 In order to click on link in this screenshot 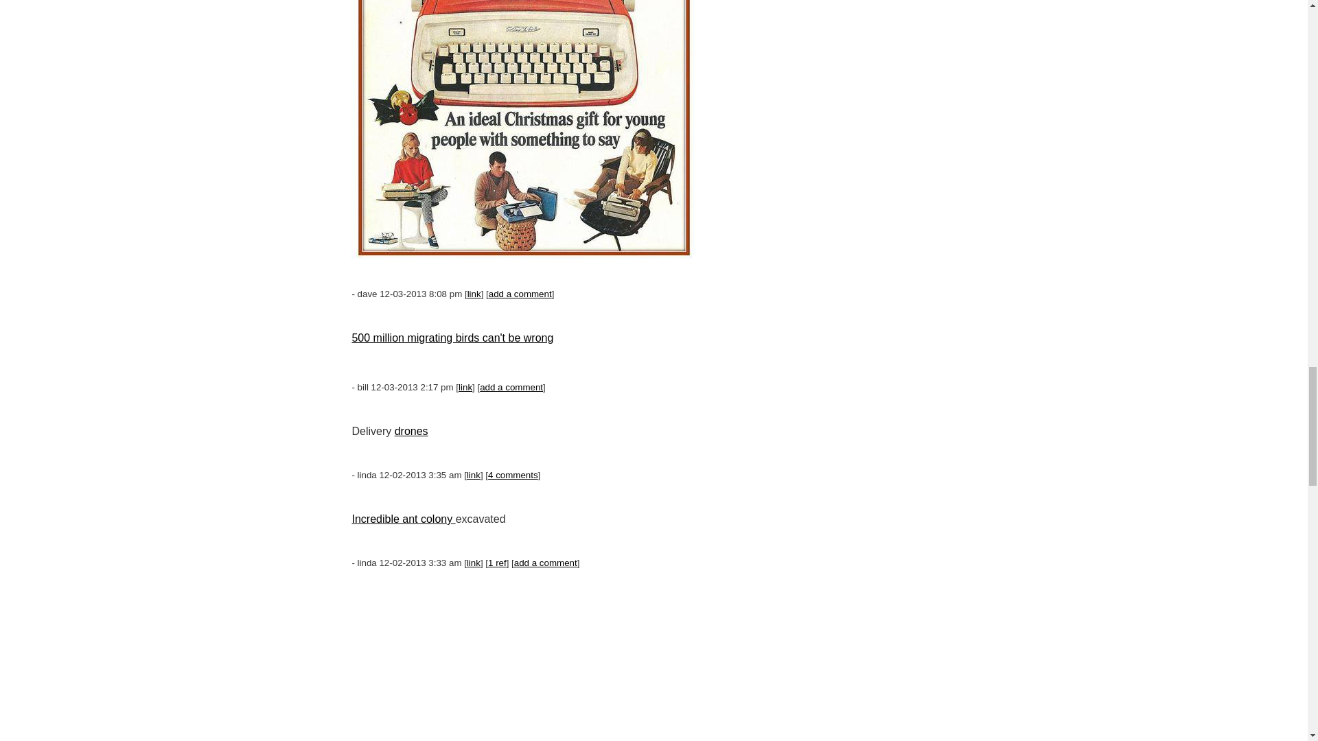, I will do `click(474, 294)`.